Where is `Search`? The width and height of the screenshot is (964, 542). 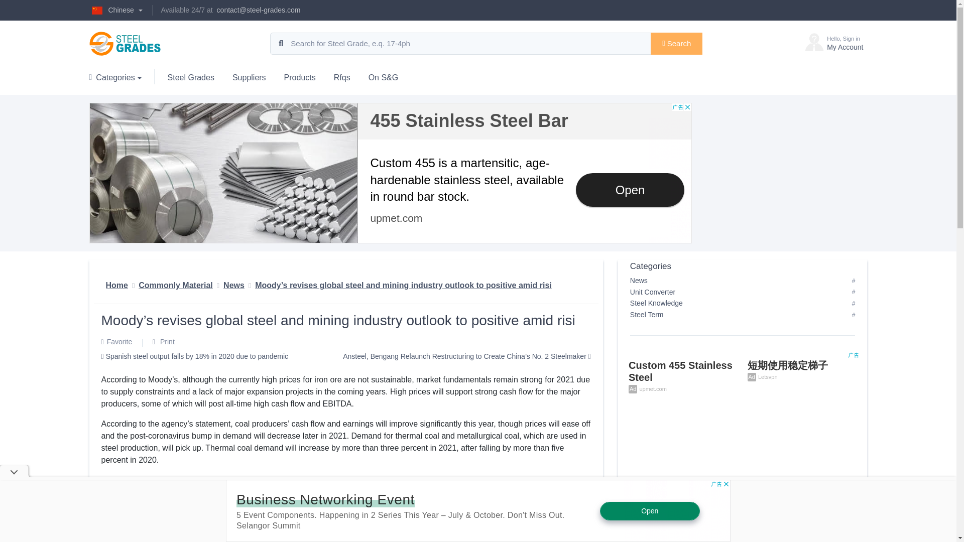
Search is located at coordinates (119, 77).